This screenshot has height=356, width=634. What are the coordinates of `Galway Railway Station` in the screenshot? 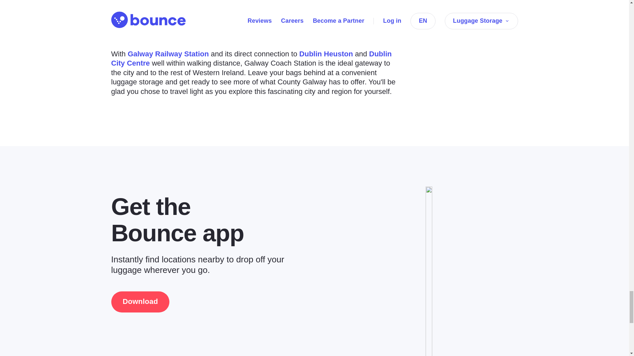 It's located at (168, 54).